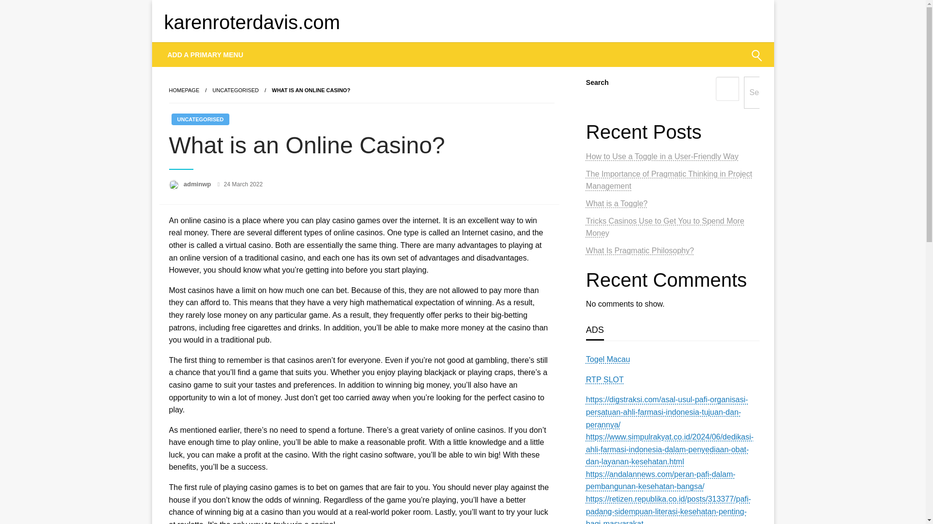  What do you see at coordinates (733, 61) in the screenshot?
I see `Search` at bounding box center [733, 61].